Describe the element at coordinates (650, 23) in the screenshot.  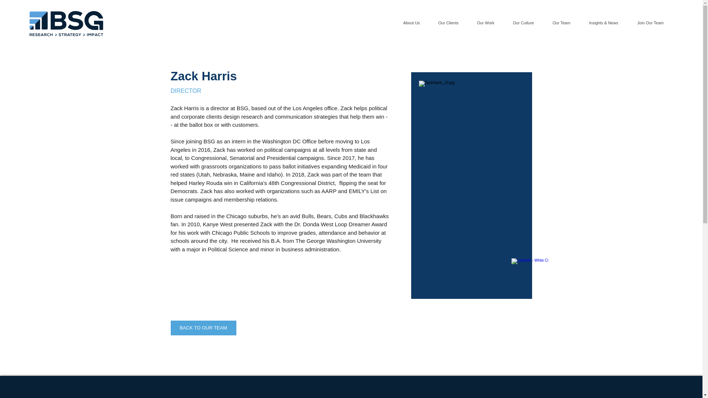
I see `Join Our Team` at that location.